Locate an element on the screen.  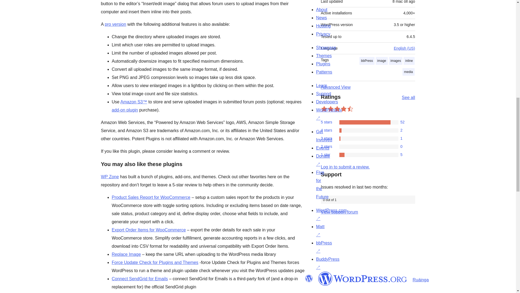
Force Update Check for Plugins and Themes is located at coordinates (155, 263).